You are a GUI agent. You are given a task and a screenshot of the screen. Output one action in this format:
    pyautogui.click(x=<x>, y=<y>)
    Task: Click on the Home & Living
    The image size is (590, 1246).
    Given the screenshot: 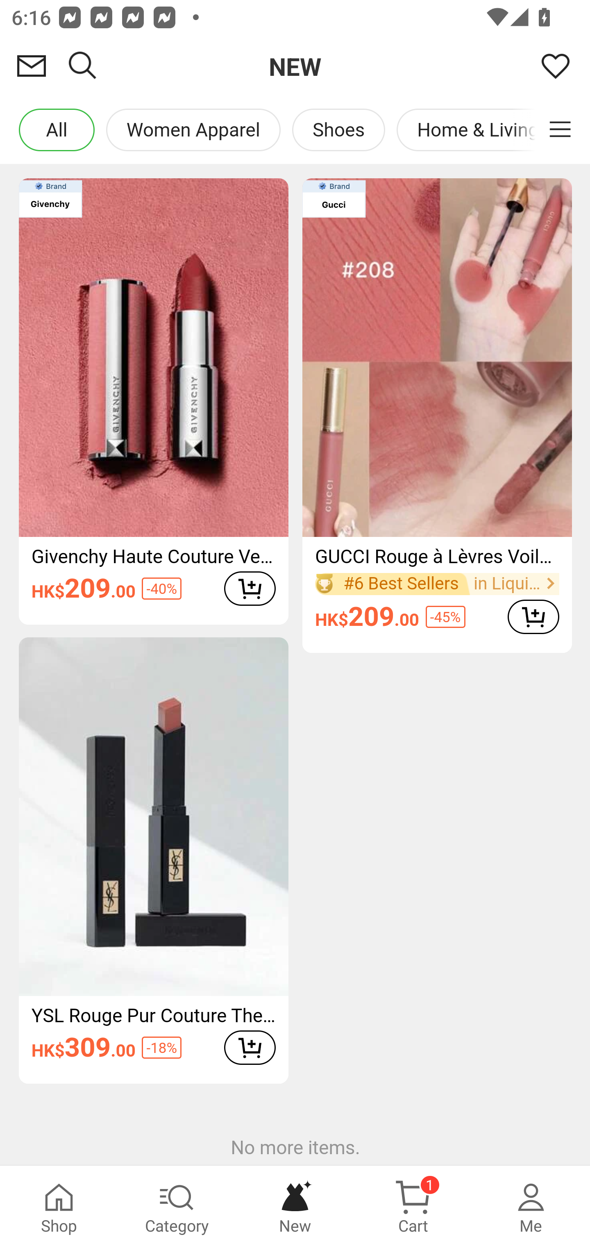 What is the action you would take?
    pyautogui.click(x=478, y=130)
    